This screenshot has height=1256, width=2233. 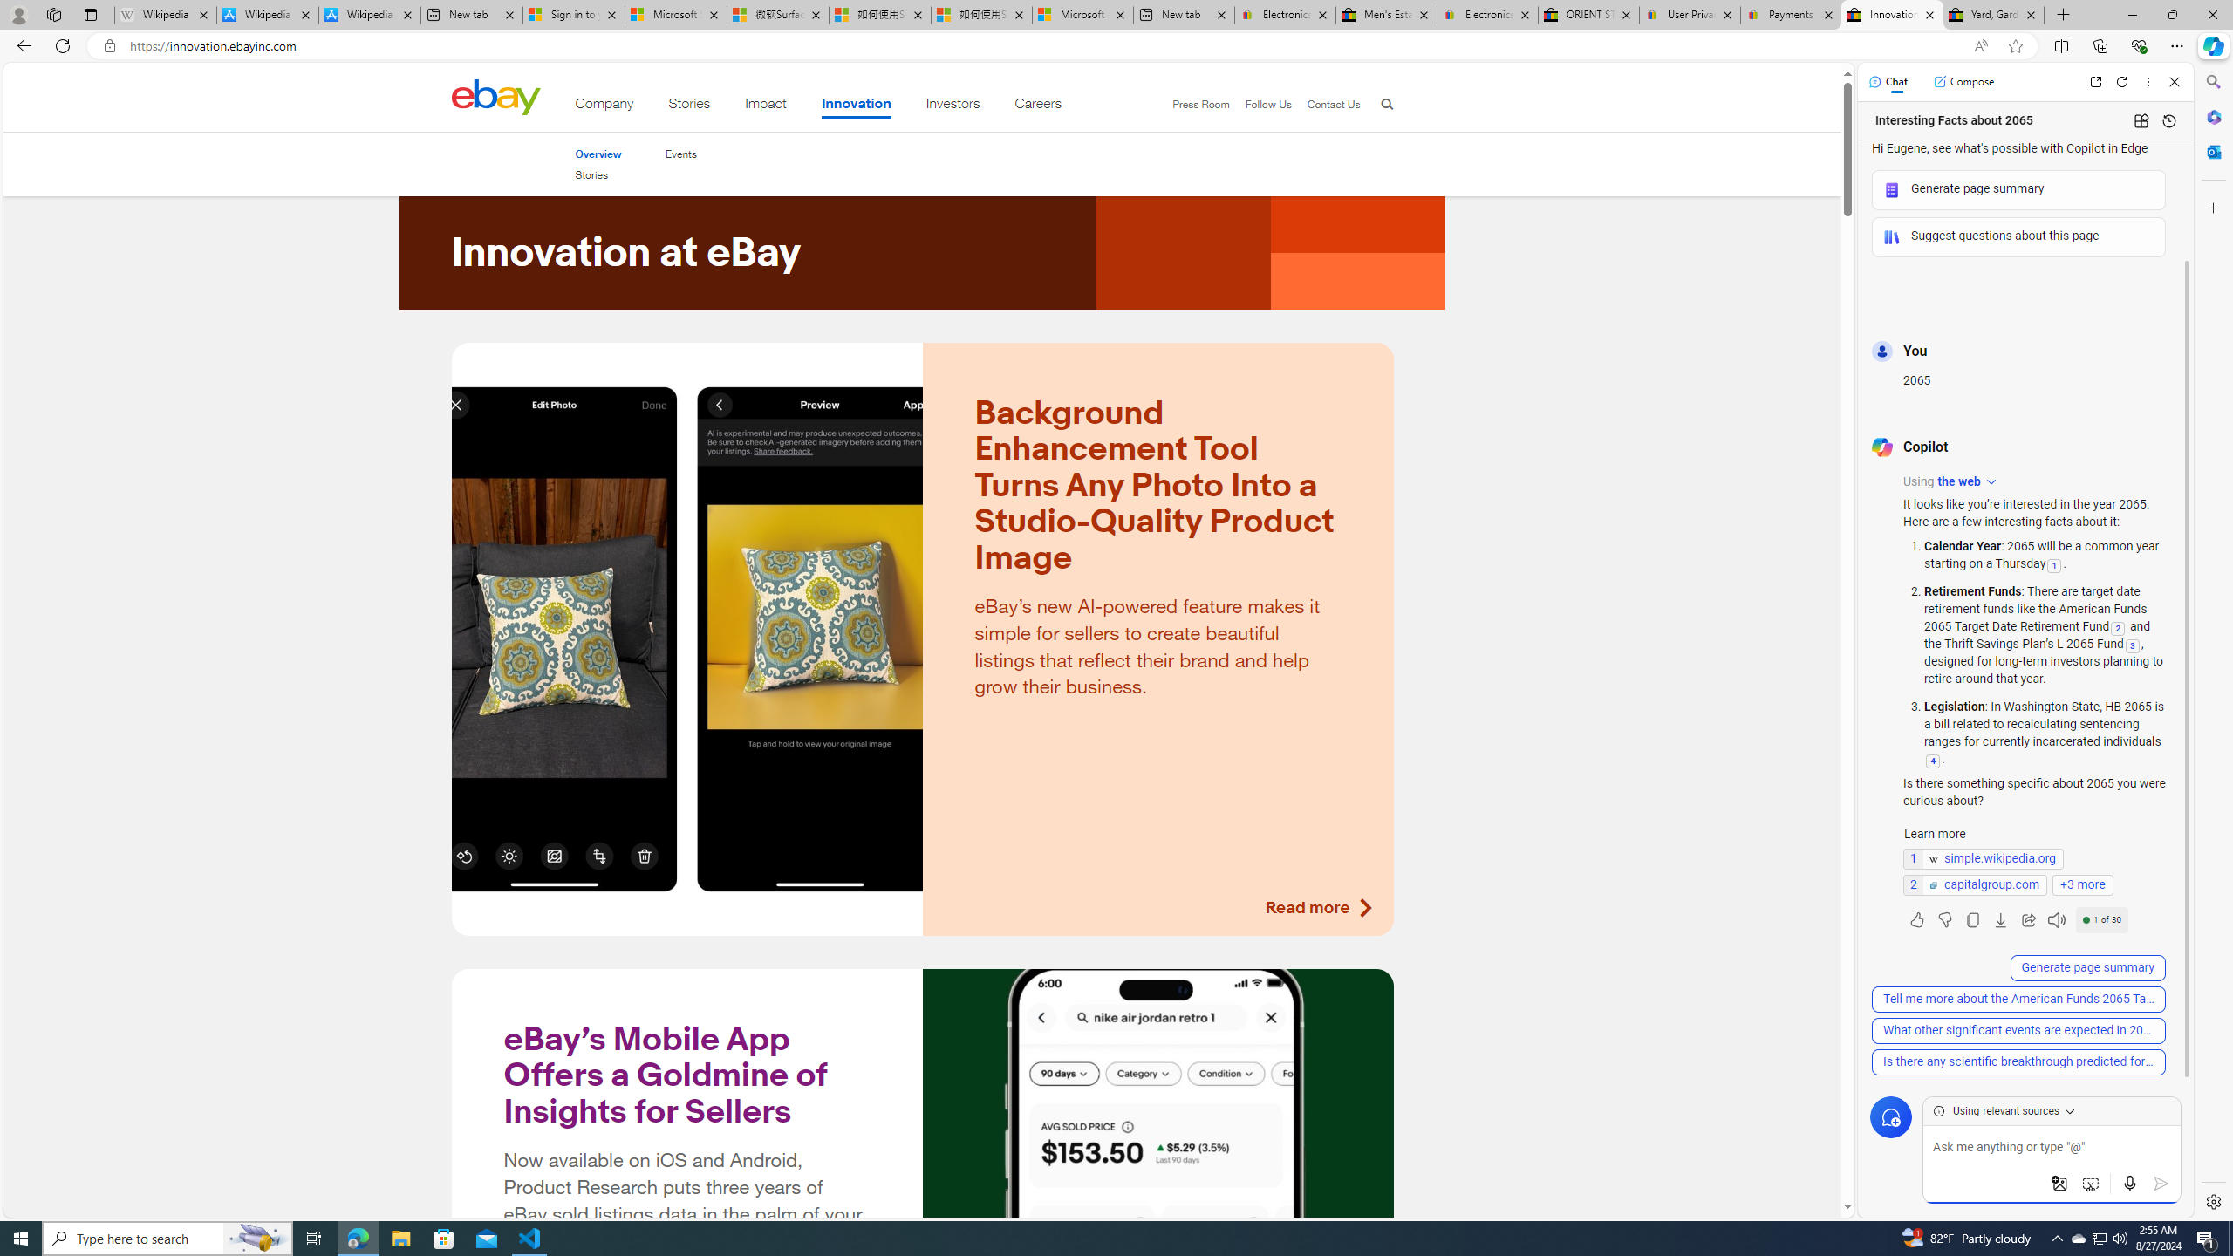 What do you see at coordinates (952, 106) in the screenshot?
I see `Investors` at bounding box center [952, 106].